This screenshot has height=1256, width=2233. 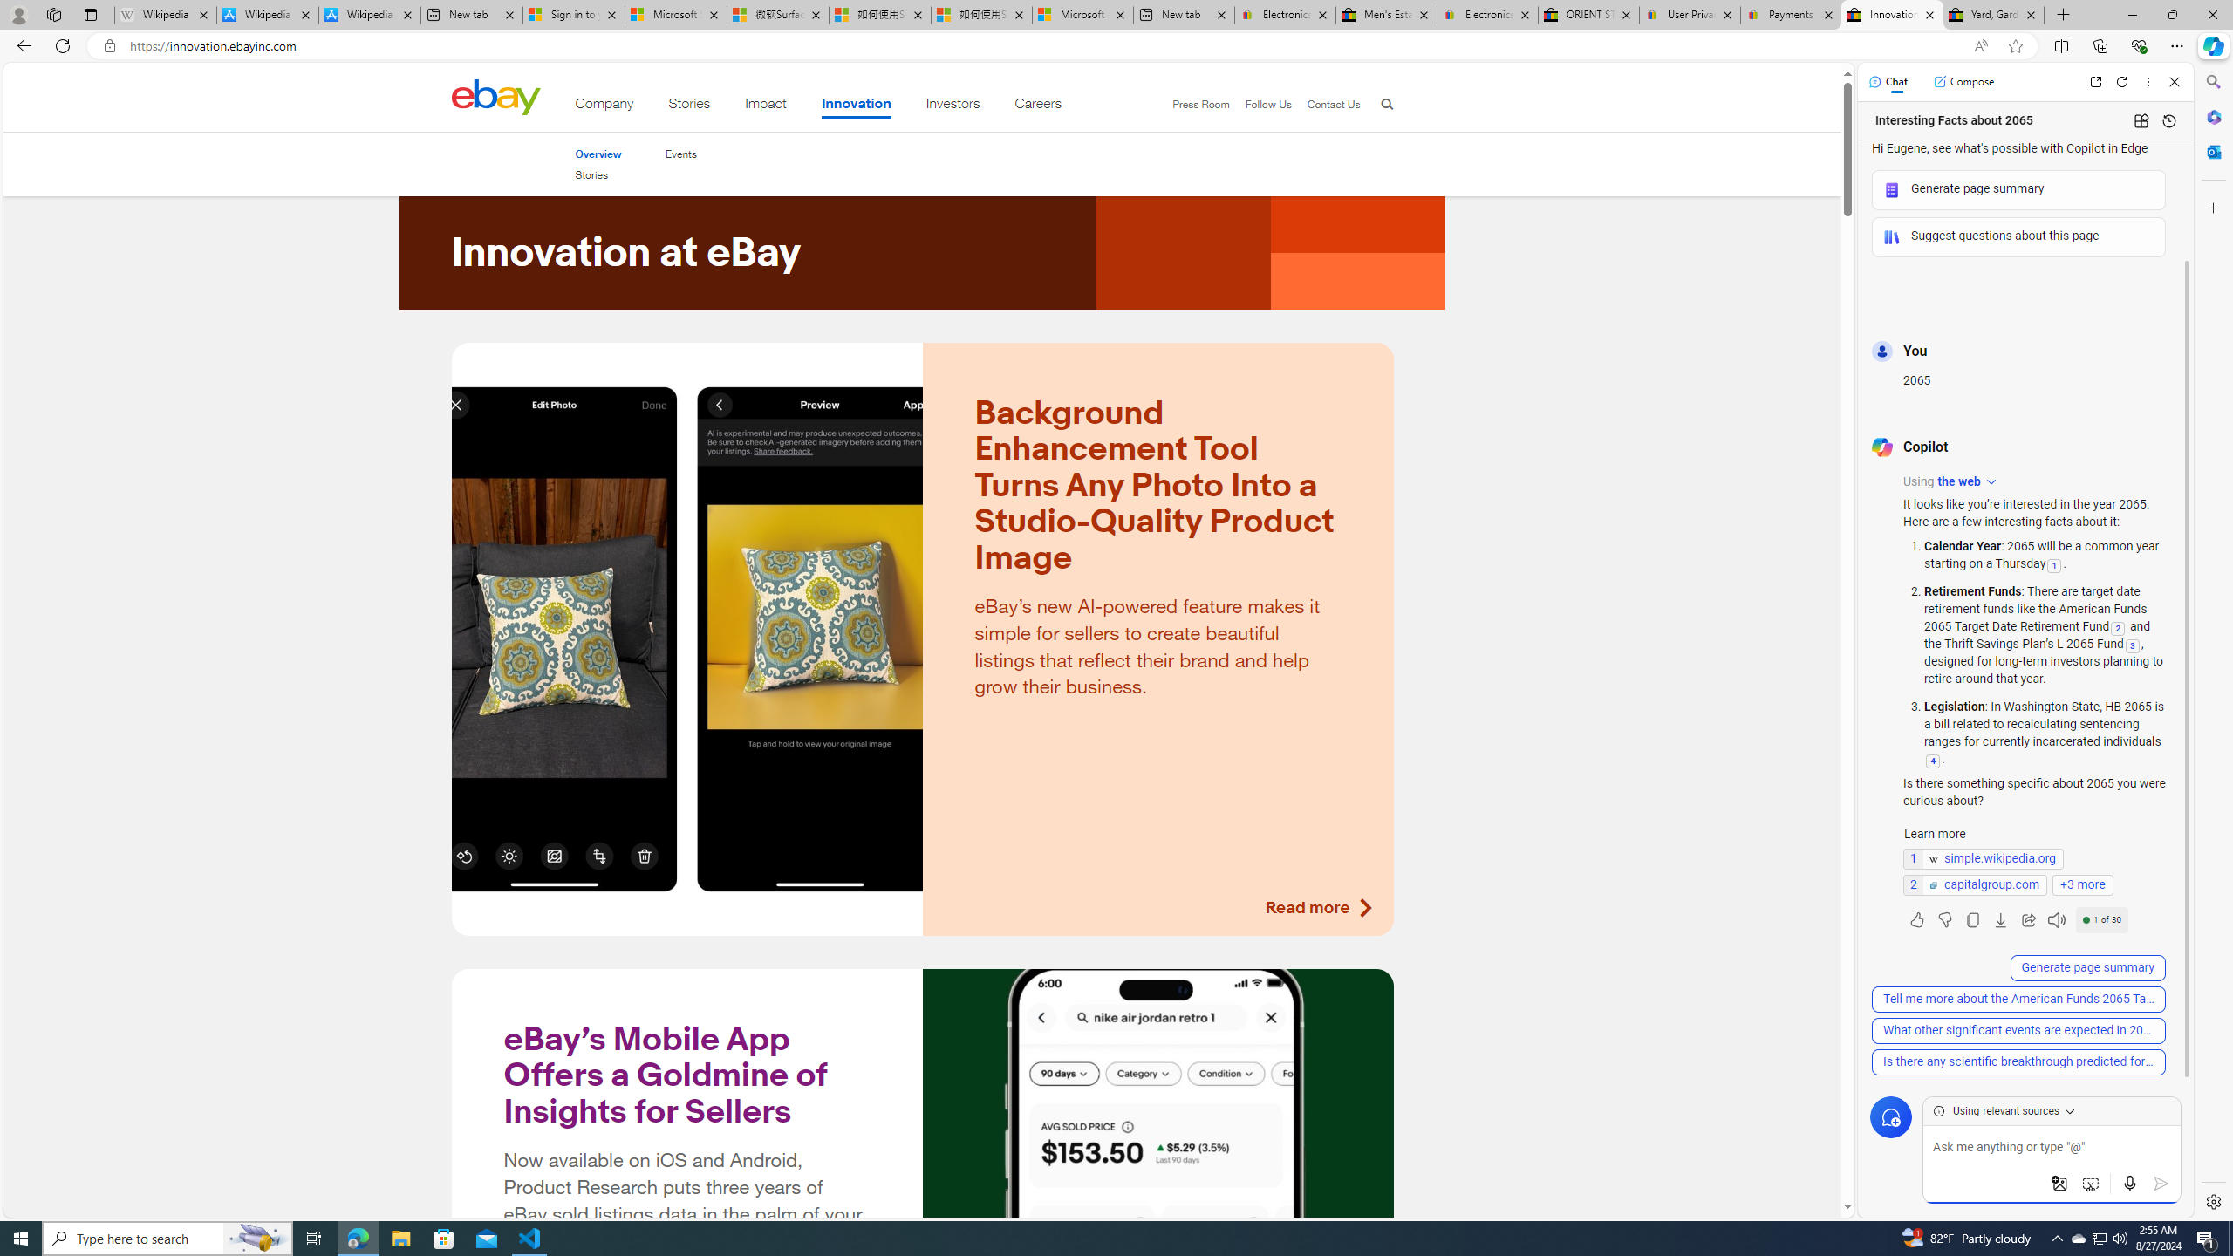 What do you see at coordinates (952, 106) in the screenshot?
I see `Investors` at bounding box center [952, 106].